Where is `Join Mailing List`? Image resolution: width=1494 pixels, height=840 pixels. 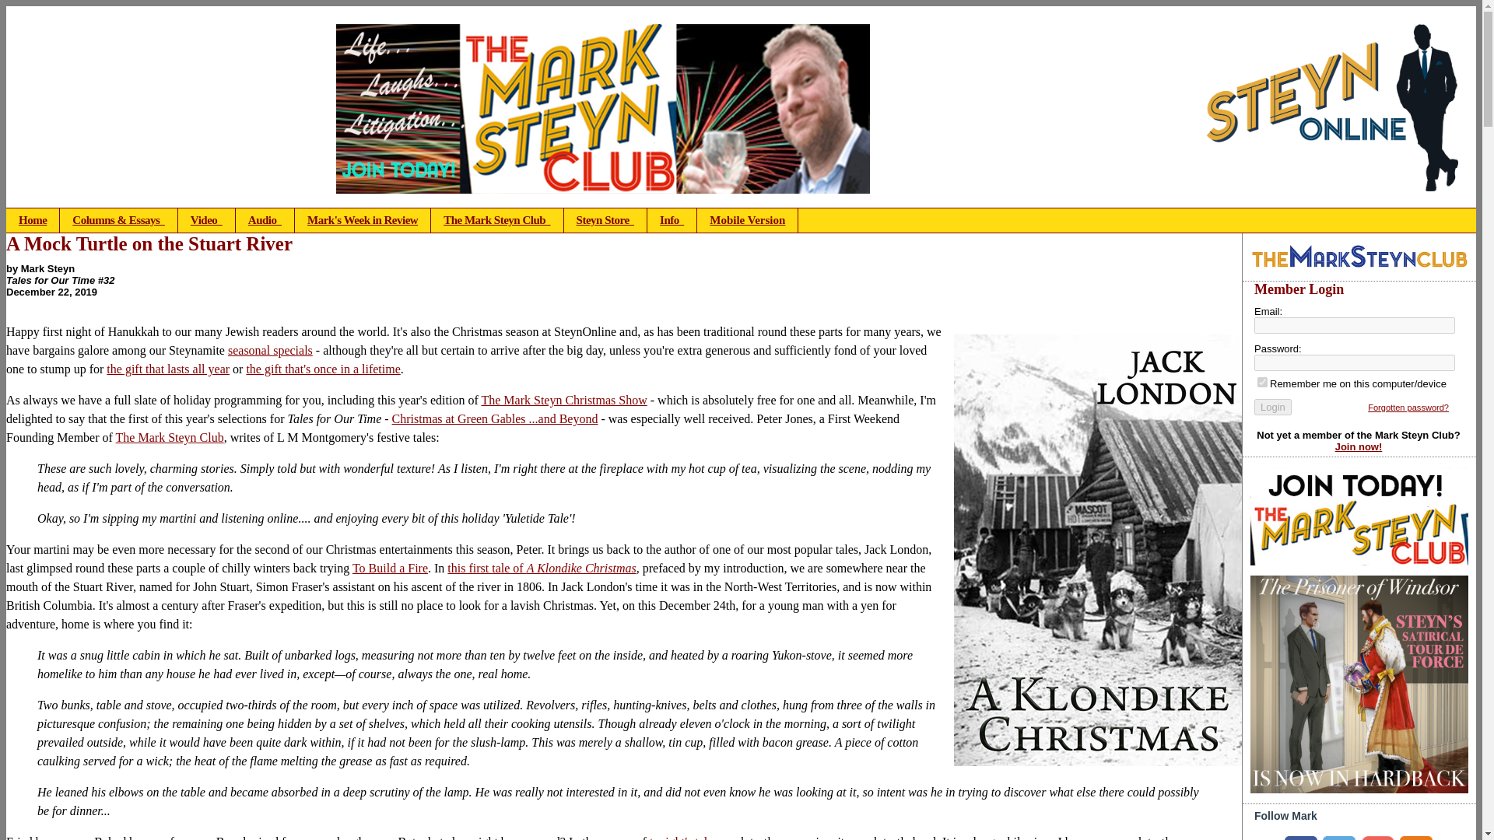
Join Mailing List is located at coordinates (1377, 838).